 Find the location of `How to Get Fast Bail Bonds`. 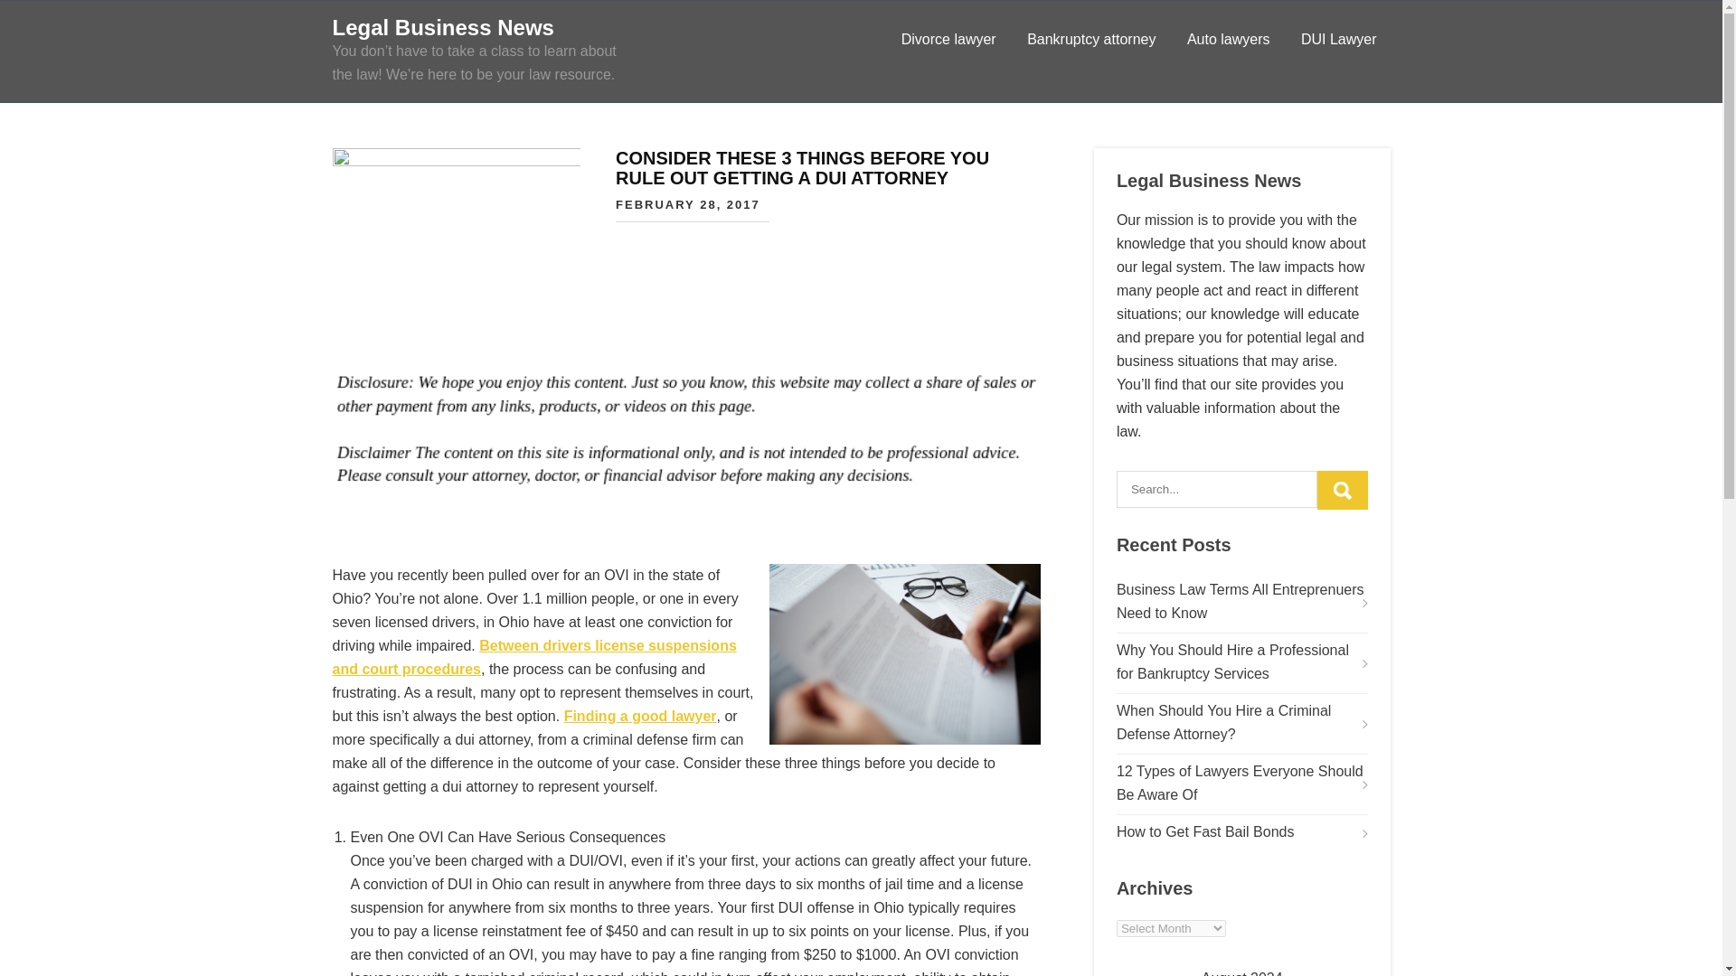

How to Get Fast Bail Bonds is located at coordinates (1205, 832).